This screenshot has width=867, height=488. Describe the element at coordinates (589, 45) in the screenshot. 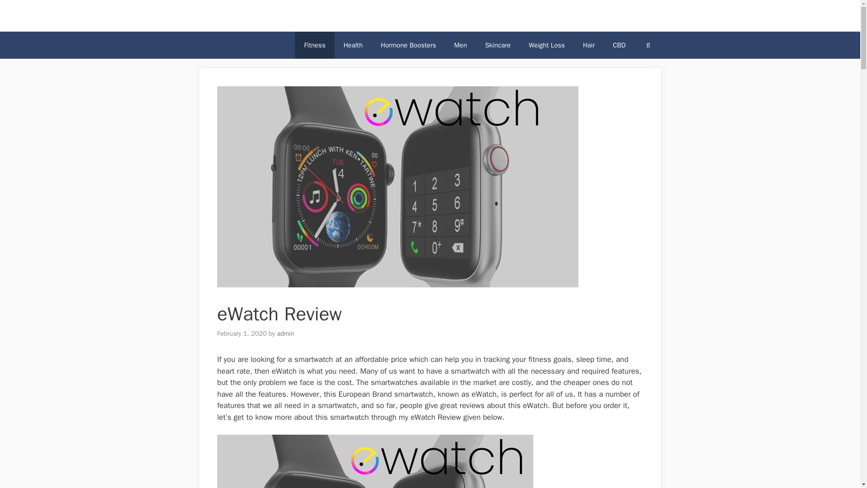

I see `Hair` at that location.